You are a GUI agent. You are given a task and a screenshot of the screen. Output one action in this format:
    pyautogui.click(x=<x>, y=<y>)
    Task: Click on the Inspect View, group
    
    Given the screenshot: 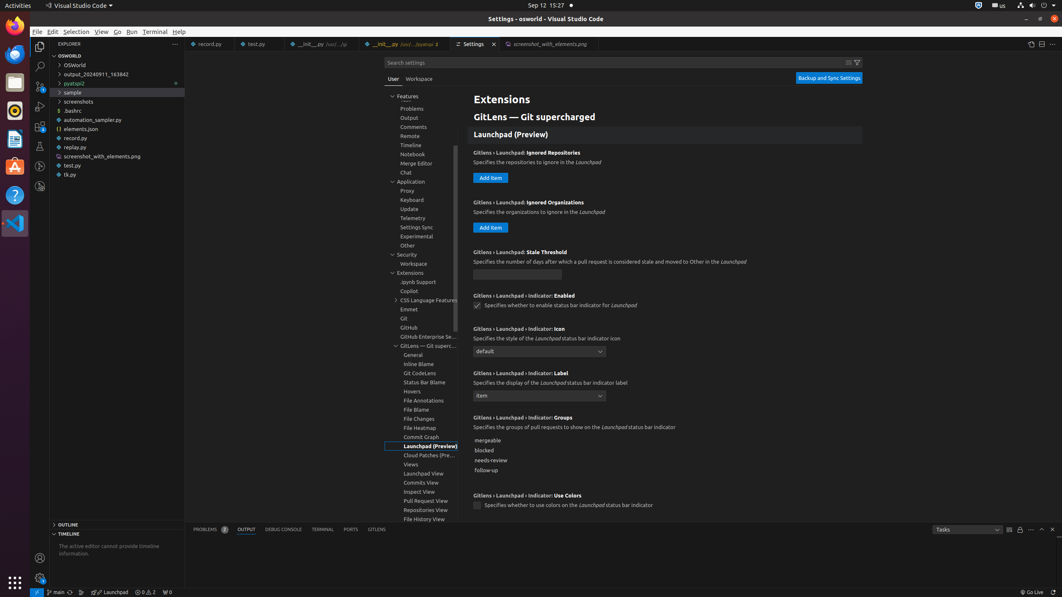 What is the action you would take?
    pyautogui.click(x=421, y=492)
    